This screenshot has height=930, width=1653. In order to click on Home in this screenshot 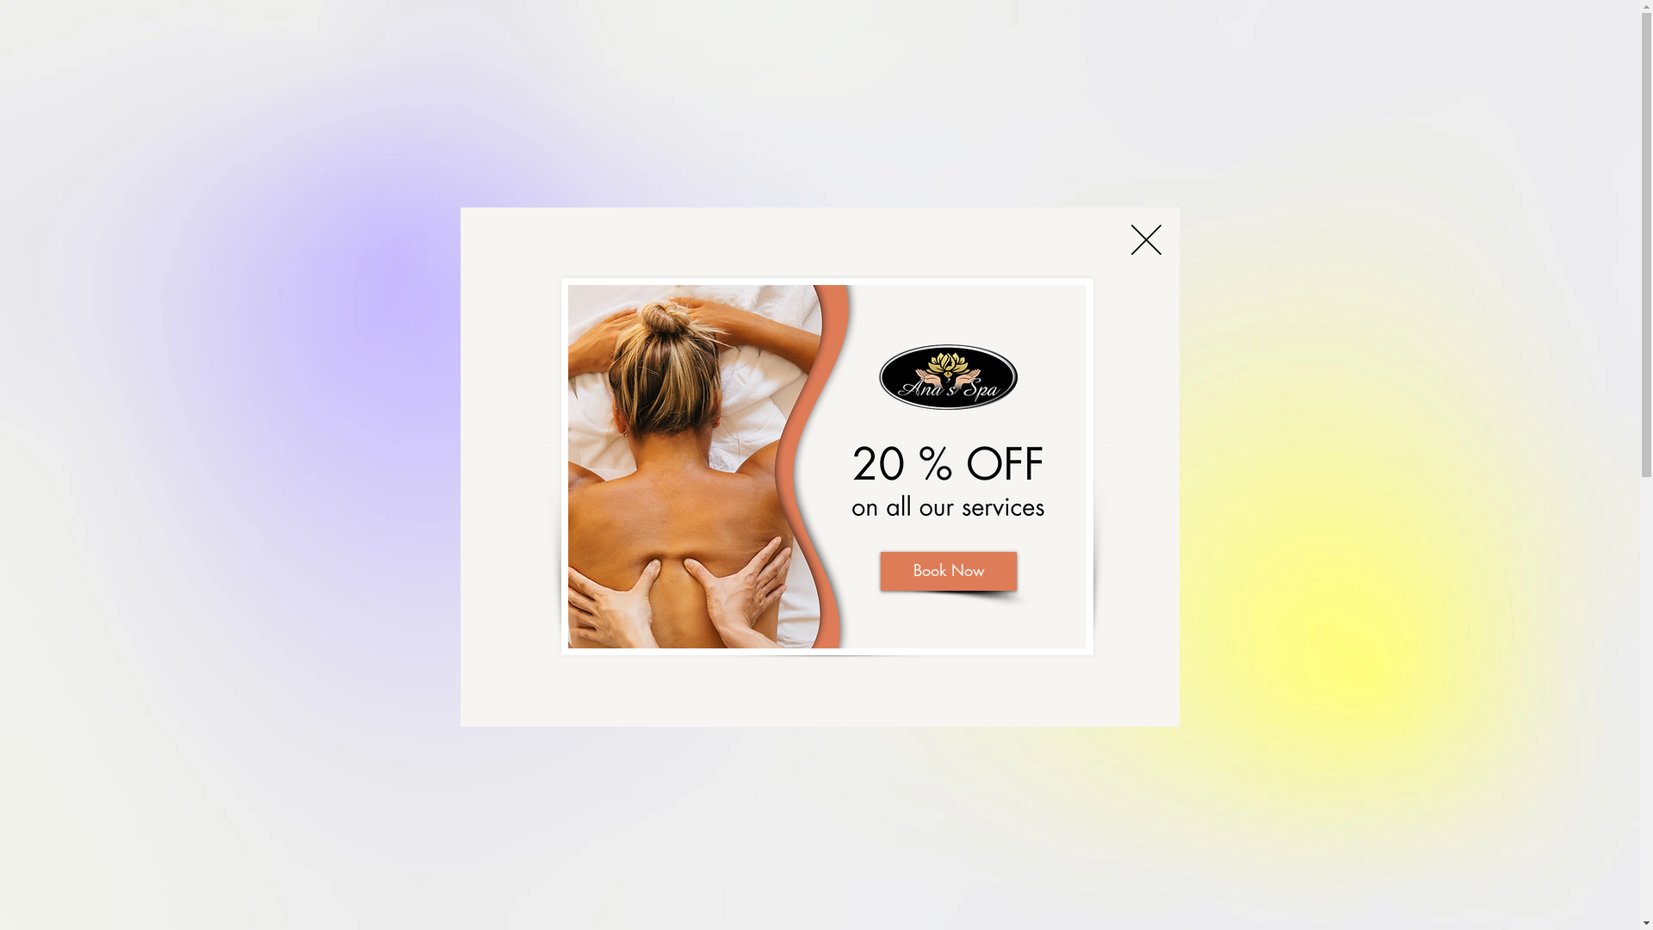, I will do `click(1055, 59)`.